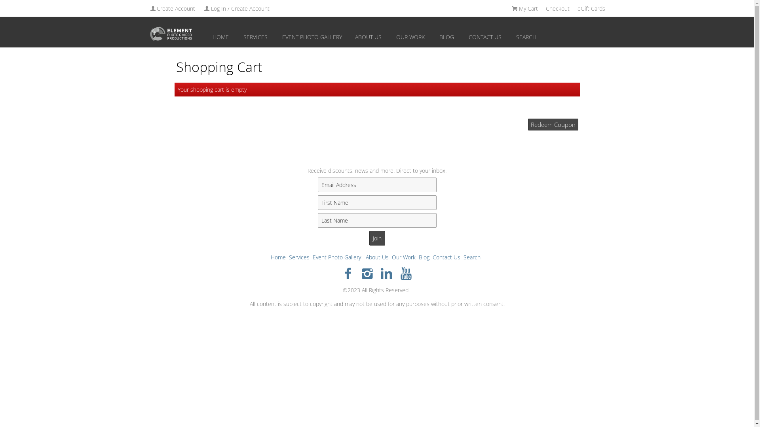 The height and width of the screenshot is (427, 760). What do you see at coordinates (557, 9) in the screenshot?
I see `Checkout` at bounding box center [557, 9].